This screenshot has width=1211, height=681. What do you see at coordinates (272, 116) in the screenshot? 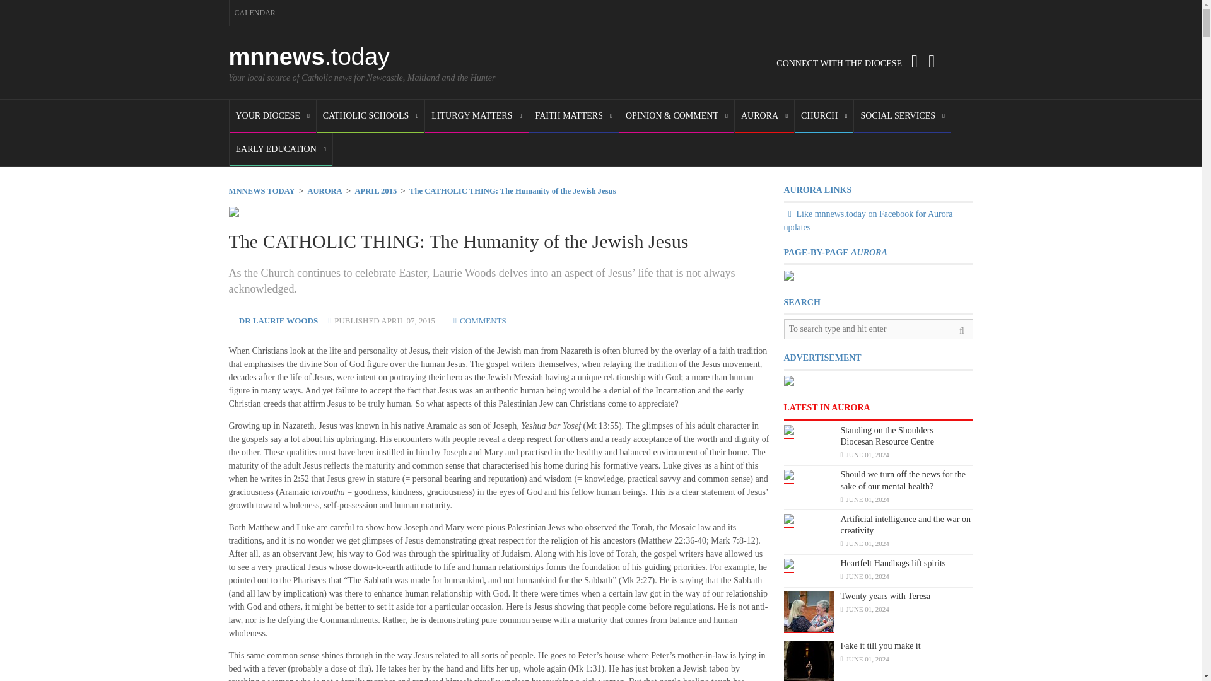
I see `YOUR DIOCESE` at bounding box center [272, 116].